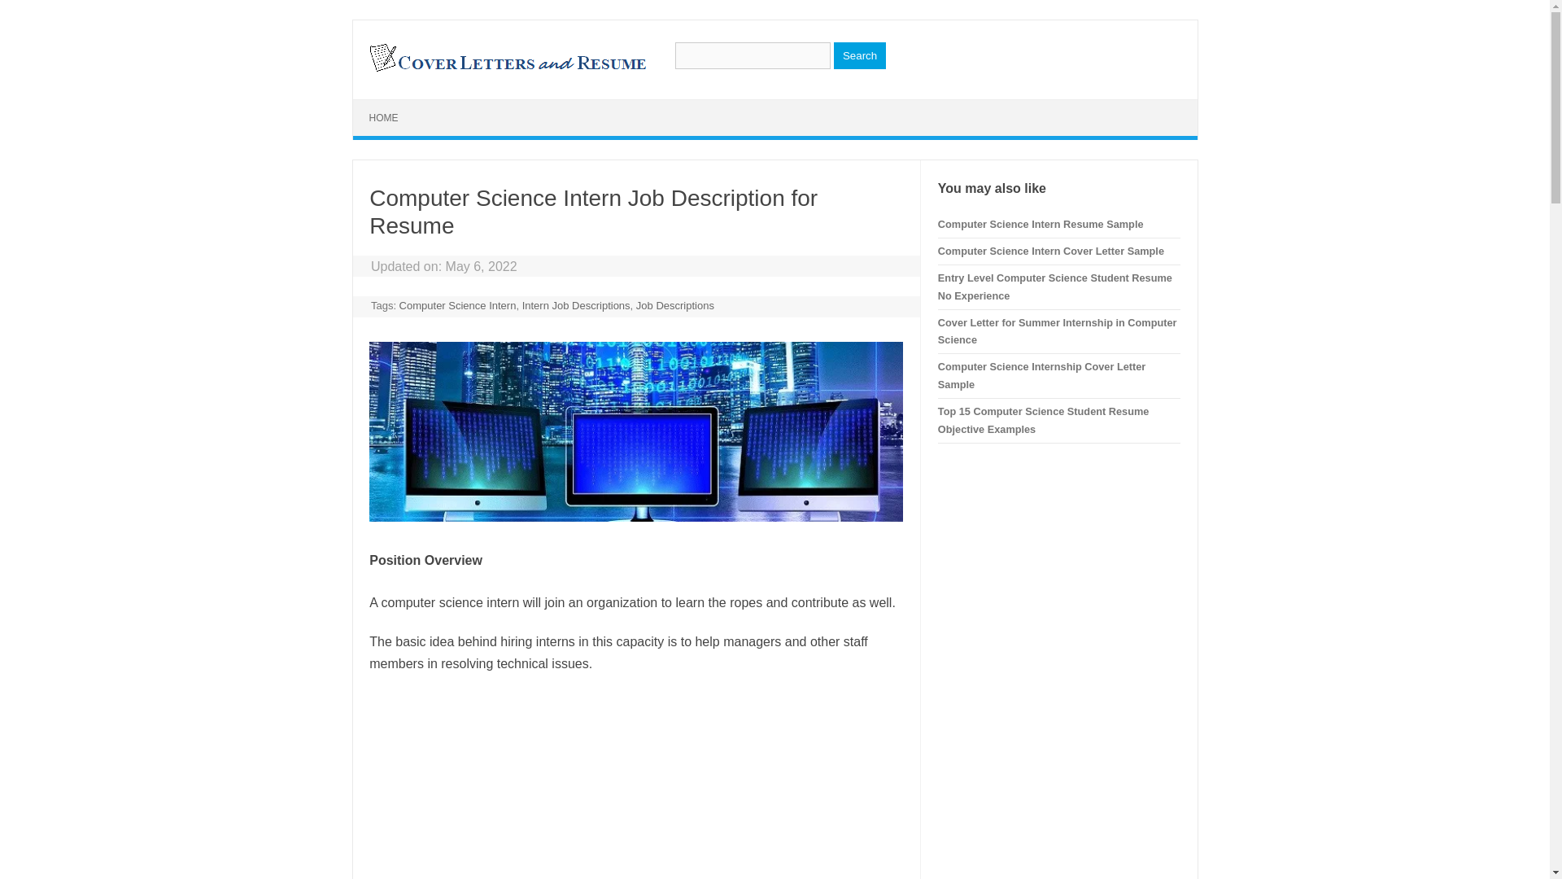  I want to click on Search, so click(859, 55).